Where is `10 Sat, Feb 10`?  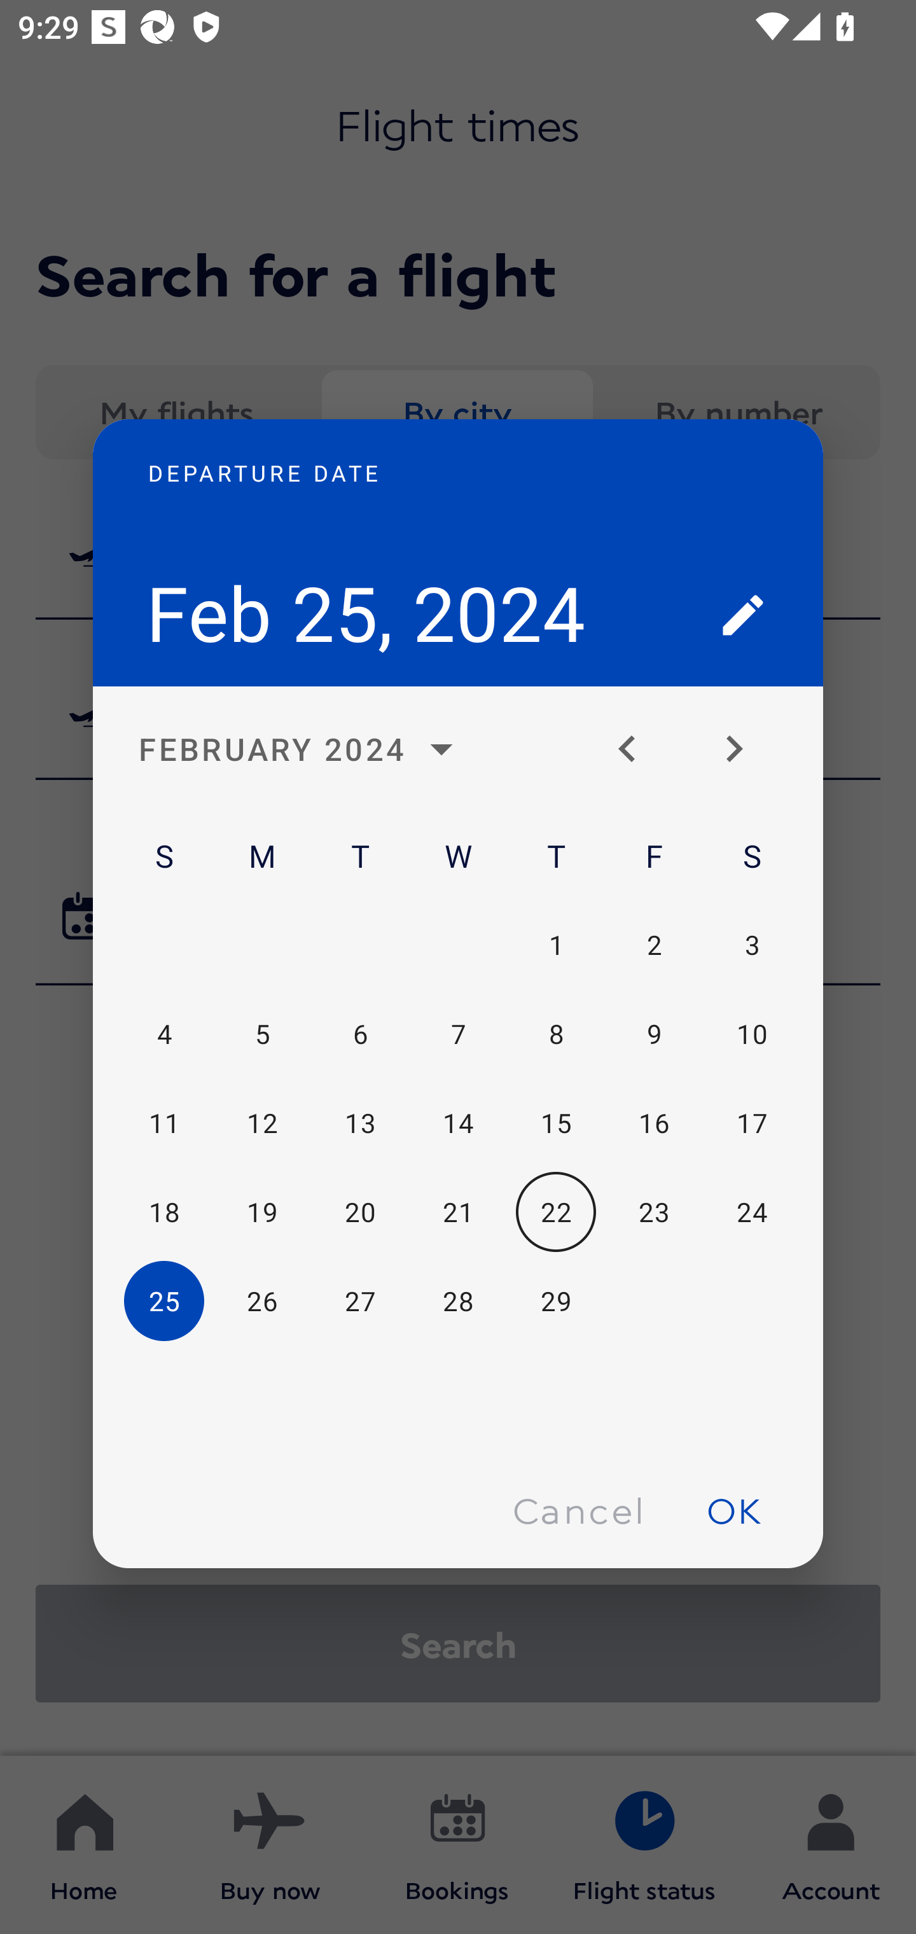
10 Sat, Feb 10 is located at coordinates (751, 1034).